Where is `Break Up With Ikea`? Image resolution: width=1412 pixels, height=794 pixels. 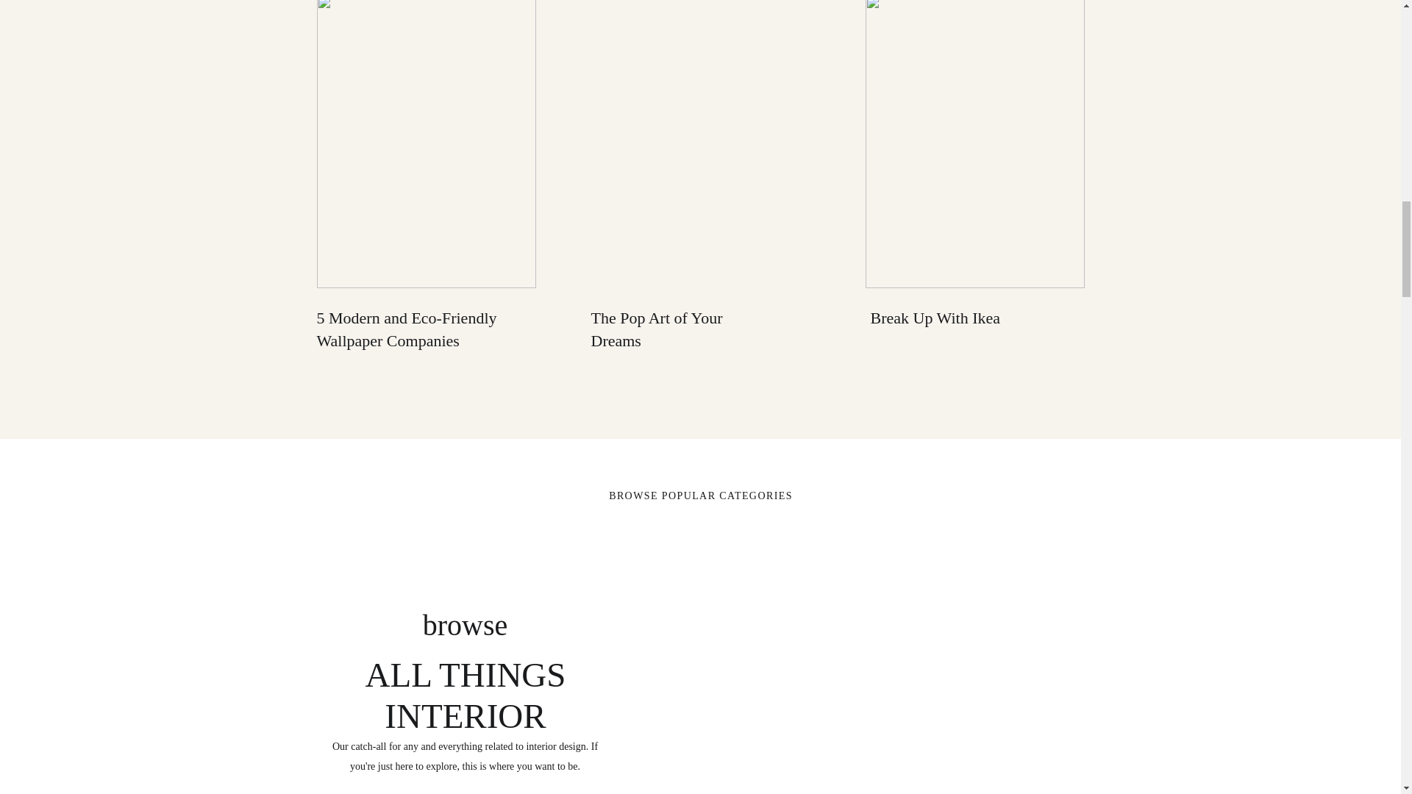 Break Up With Ikea is located at coordinates (935, 318).